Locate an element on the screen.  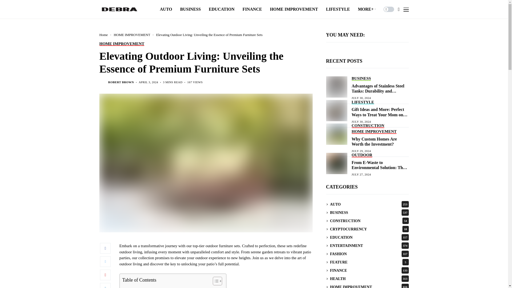
Posts by Robert Brown is located at coordinates (121, 82).